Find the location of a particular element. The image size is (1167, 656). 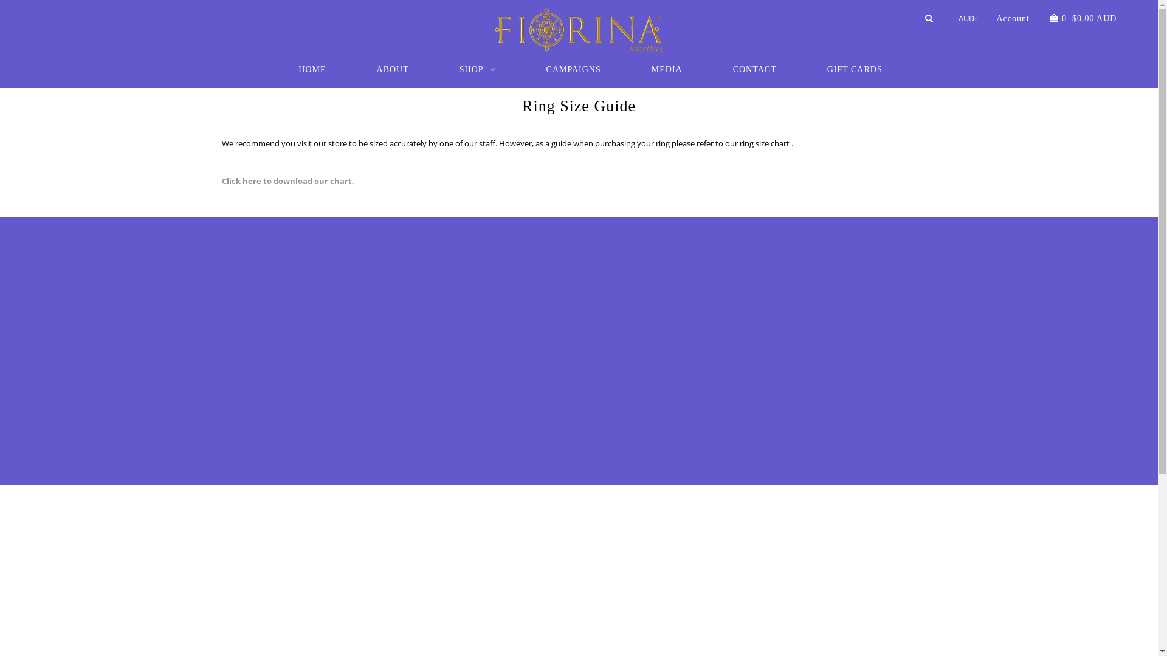

GIFT CARDS is located at coordinates (855, 69).